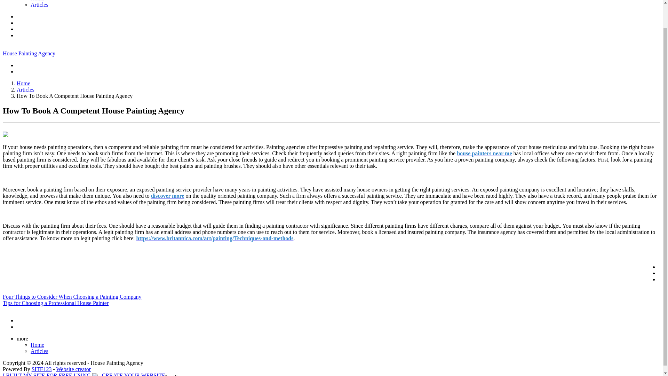 This screenshot has width=668, height=376. What do you see at coordinates (39, 5) in the screenshot?
I see `Articles` at bounding box center [39, 5].